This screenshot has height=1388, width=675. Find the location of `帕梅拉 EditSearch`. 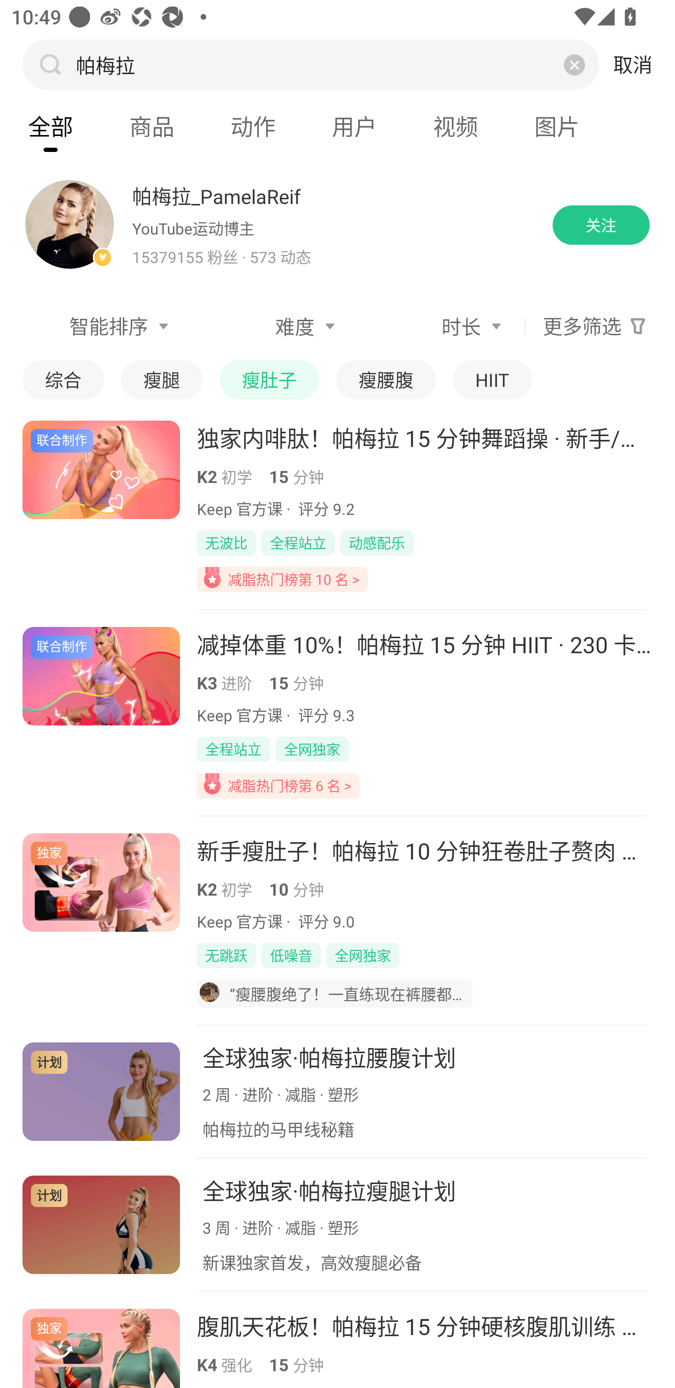

帕梅拉 EditSearch is located at coordinates (309, 64).